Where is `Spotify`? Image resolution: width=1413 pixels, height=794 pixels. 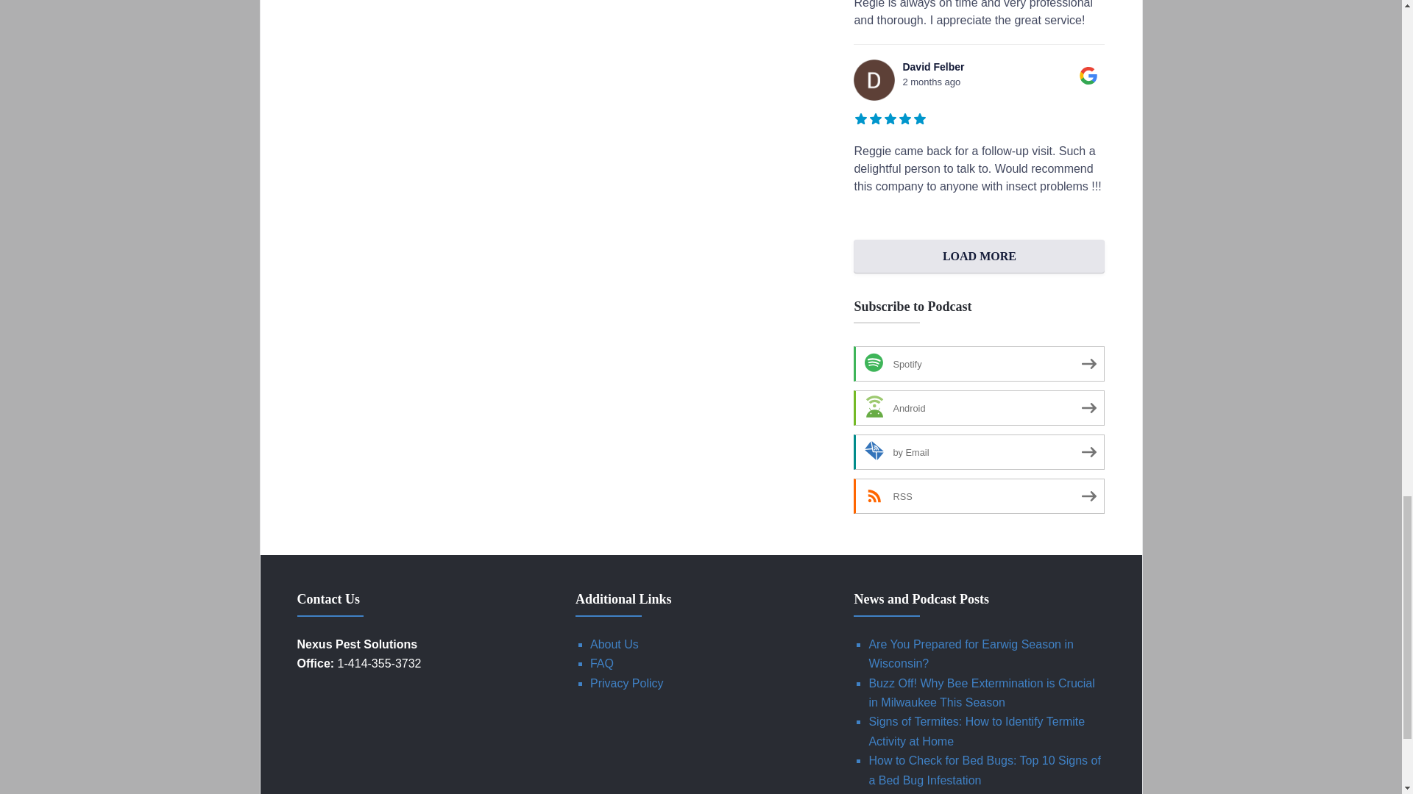
Spotify is located at coordinates (979, 363).